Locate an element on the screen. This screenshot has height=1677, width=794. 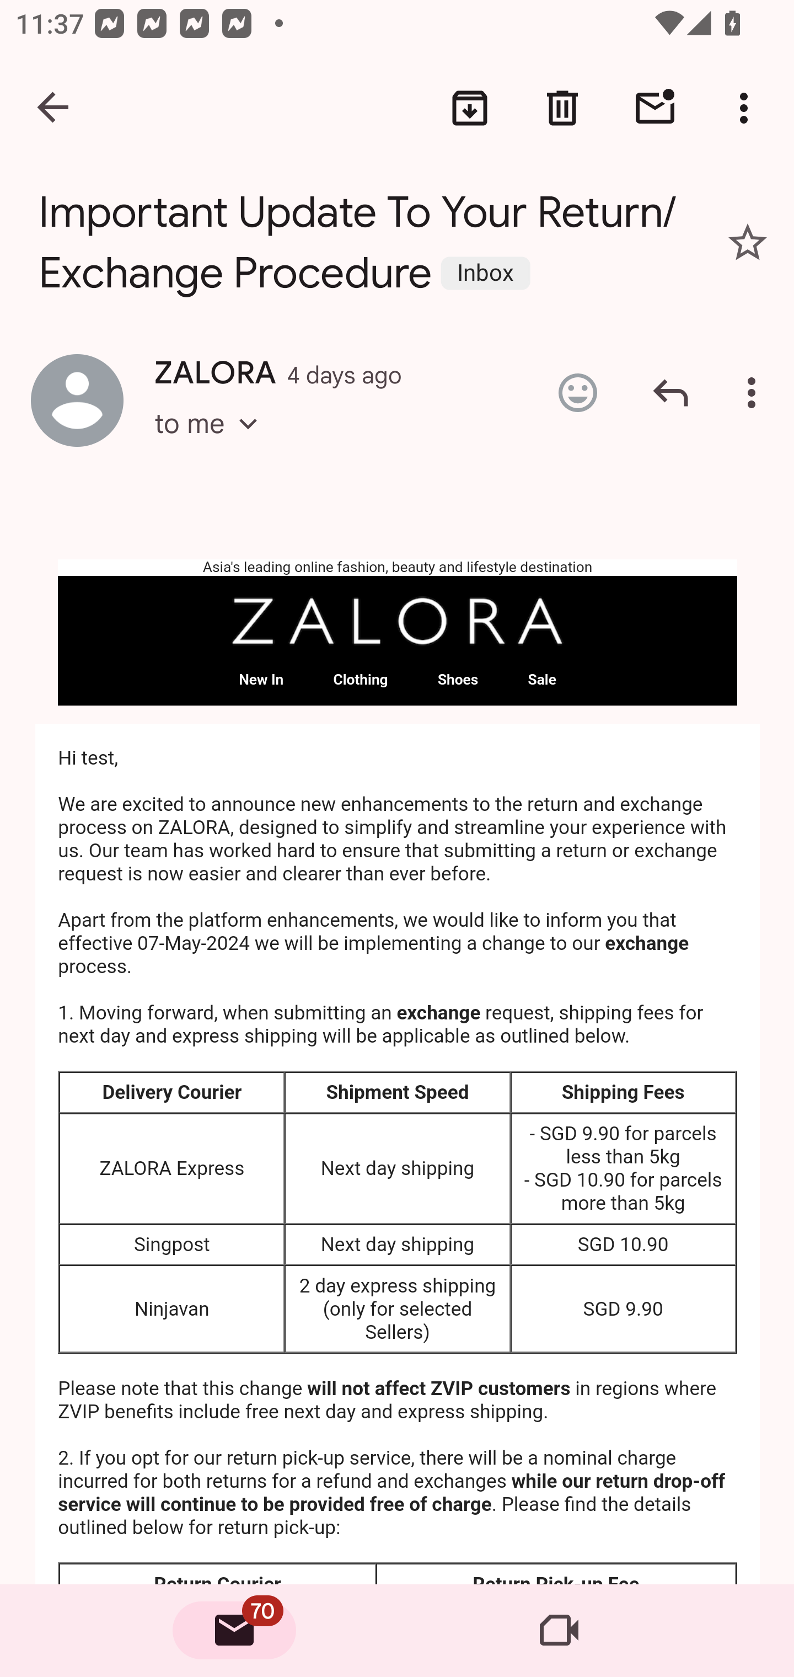
Mark unread is located at coordinates (655, 108).